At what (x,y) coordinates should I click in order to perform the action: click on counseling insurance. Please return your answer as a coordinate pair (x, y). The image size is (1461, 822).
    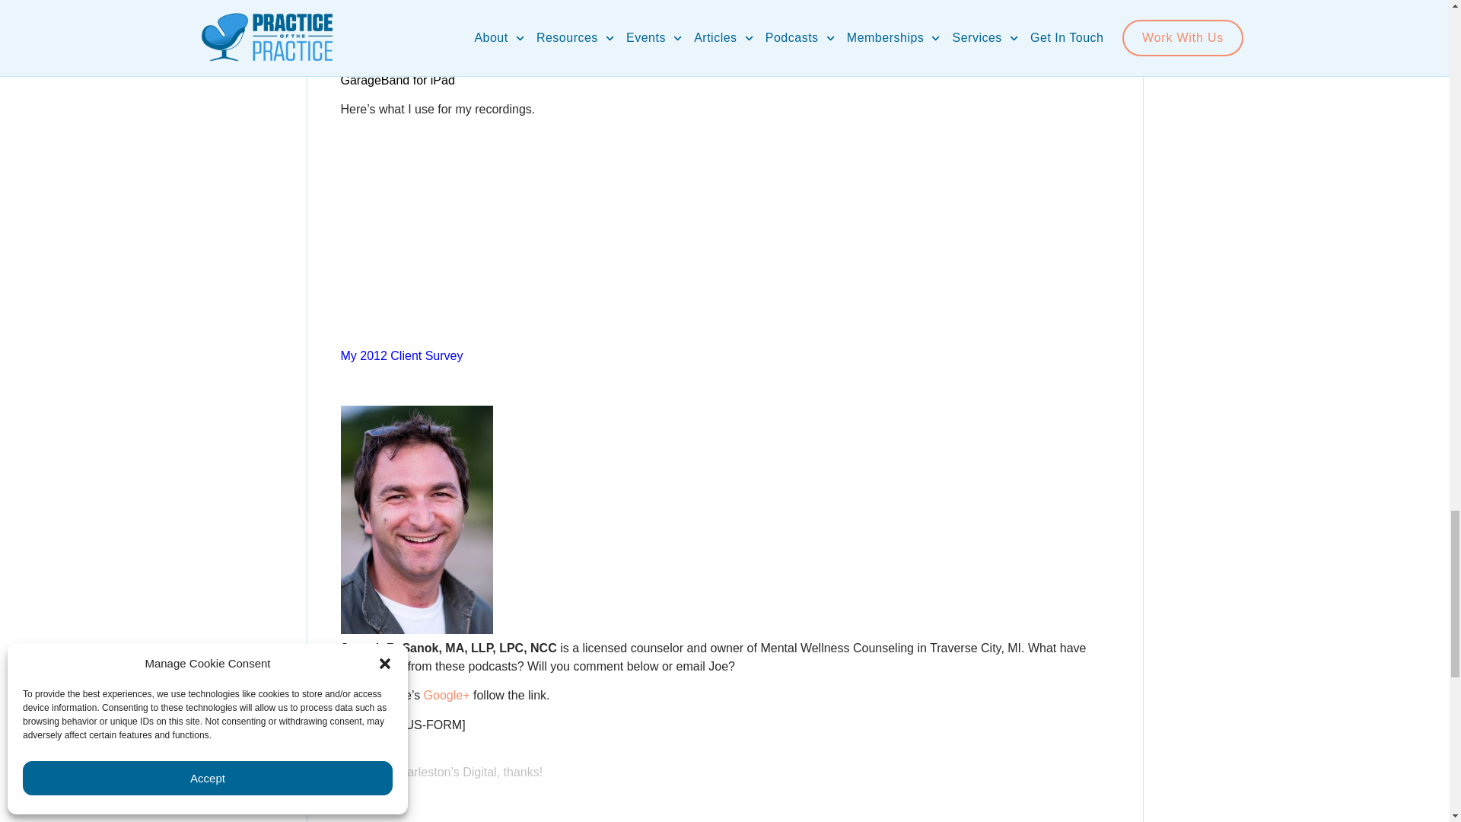
    Looking at the image, I should click on (387, 51).